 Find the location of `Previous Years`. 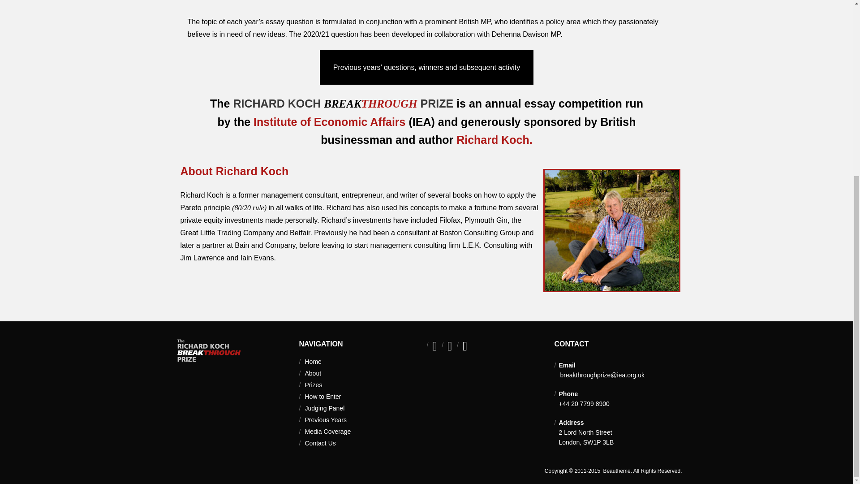

Previous Years is located at coordinates (325, 419).